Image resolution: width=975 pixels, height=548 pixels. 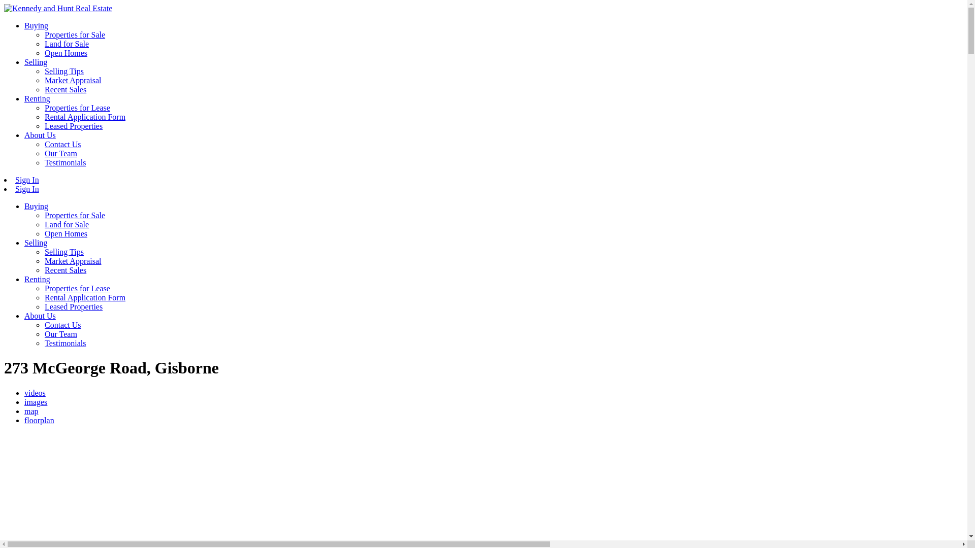 What do you see at coordinates (35, 393) in the screenshot?
I see `videos` at bounding box center [35, 393].